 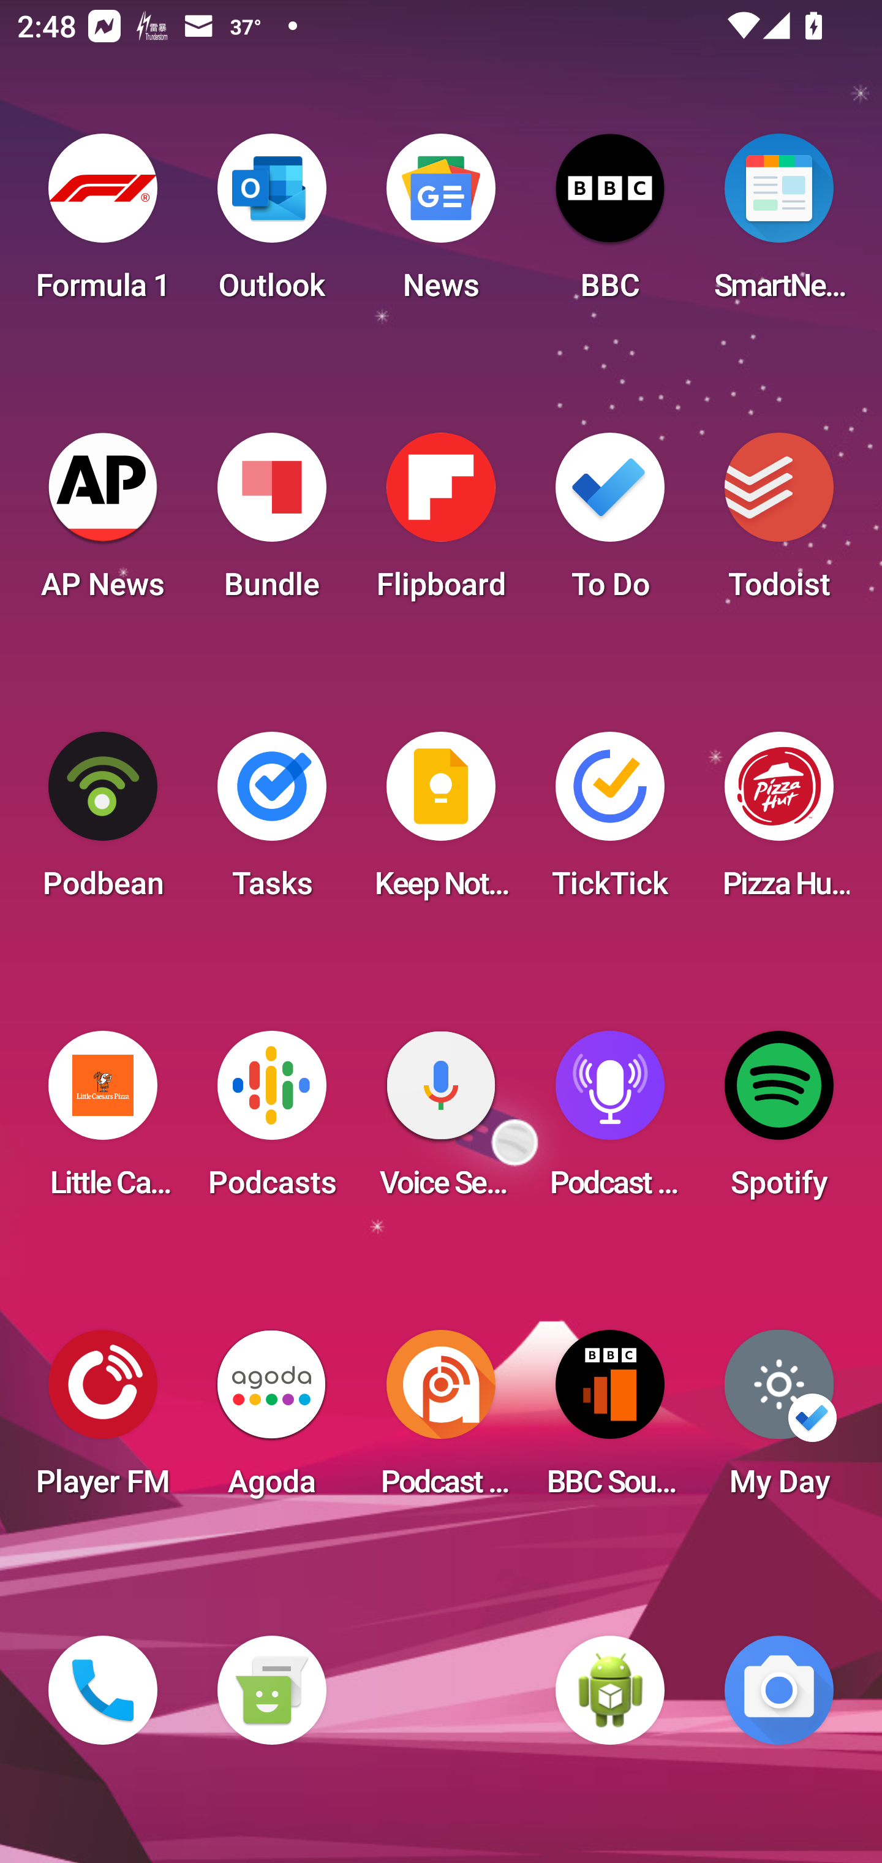 What do you see at coordinates (610, 1121) in the screenshot?
I see `Podcast Player` at bounding box center [610, 1121].